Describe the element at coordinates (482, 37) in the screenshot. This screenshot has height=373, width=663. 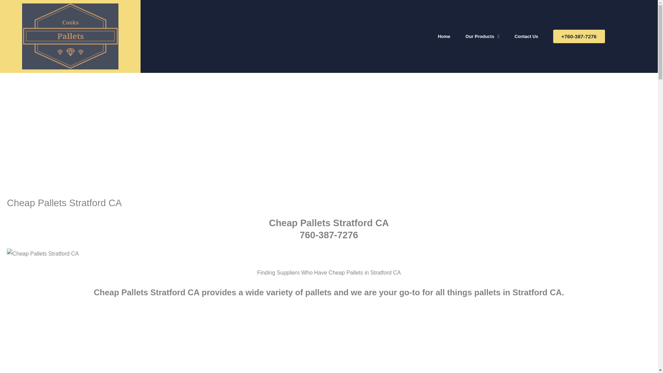
I see `Our Products` at that location.